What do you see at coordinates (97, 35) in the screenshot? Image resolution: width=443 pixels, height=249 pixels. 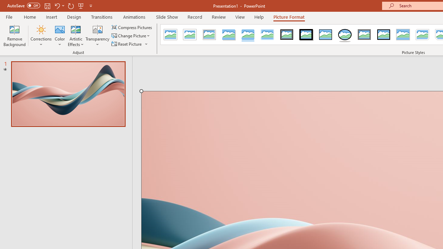 I see `Transparency` at bounding box center [97, 35].